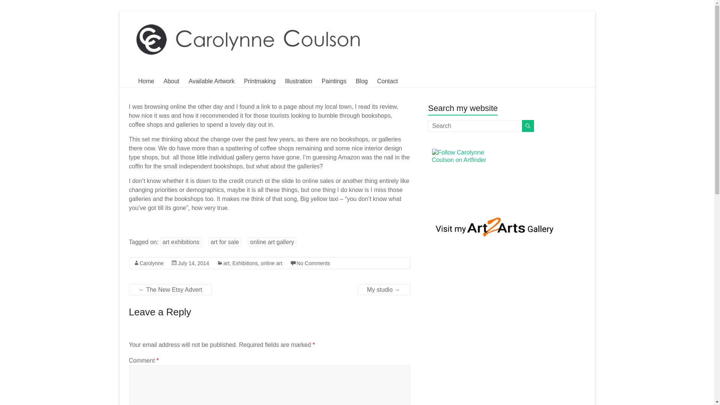 Image resolution: width=720 pixels, height=405 pixels. What do you see at coordinates (259, 81) in the screenshot?
I see `Printmaking` at bounding box center [259, 81].